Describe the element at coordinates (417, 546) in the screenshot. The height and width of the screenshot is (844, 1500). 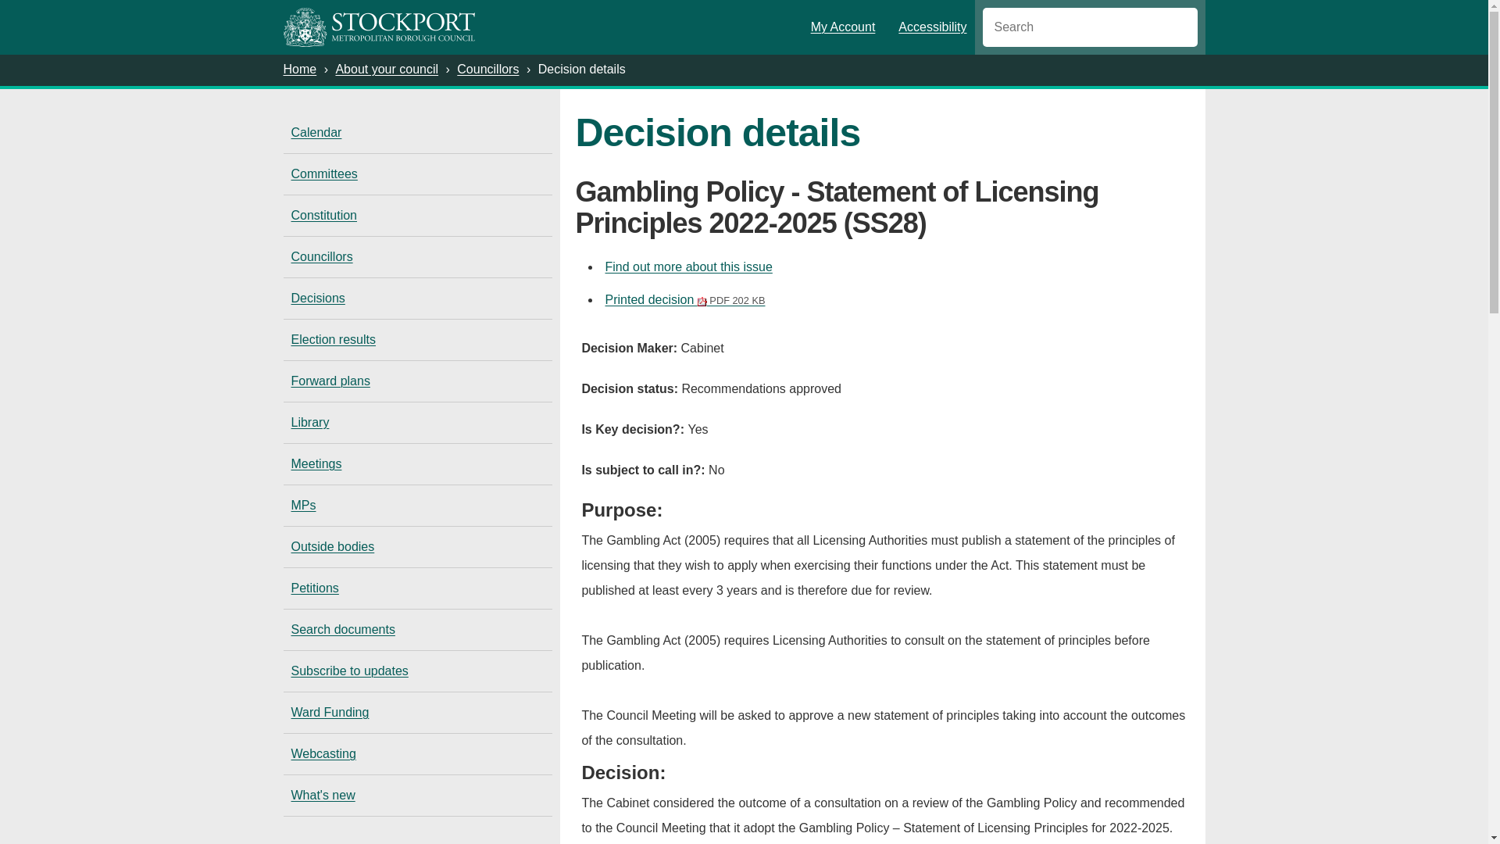
I see `Outside bodies` at that location.